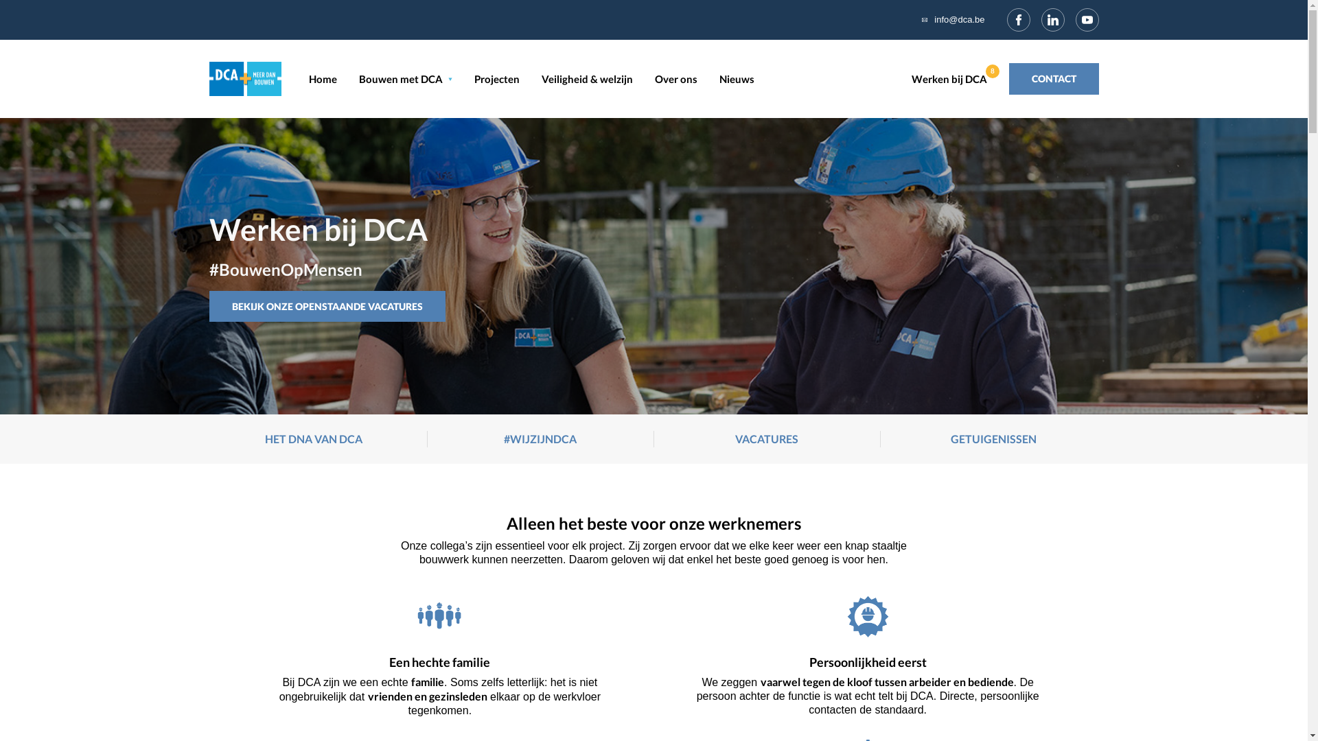 This screenshot has height=741, width=1318. What do you see at coordinates (868, 616) in the screenshot?
I see `icoon-persoonlijkheid` at bounding box center [868, 616].